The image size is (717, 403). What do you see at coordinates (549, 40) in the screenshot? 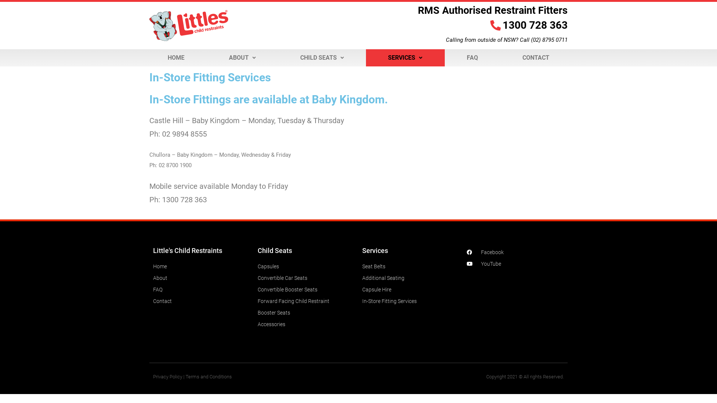
I see `(02) 8795 0711` at bounding box center [549, 40].